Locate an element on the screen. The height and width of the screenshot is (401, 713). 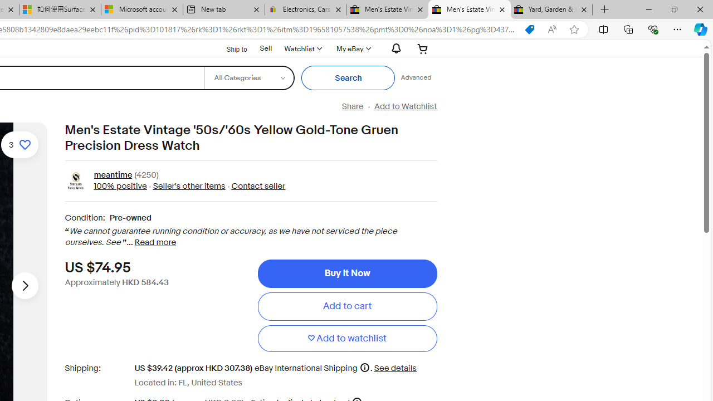
Next image - Item images thumbnails is located at coordinates (25, 285).